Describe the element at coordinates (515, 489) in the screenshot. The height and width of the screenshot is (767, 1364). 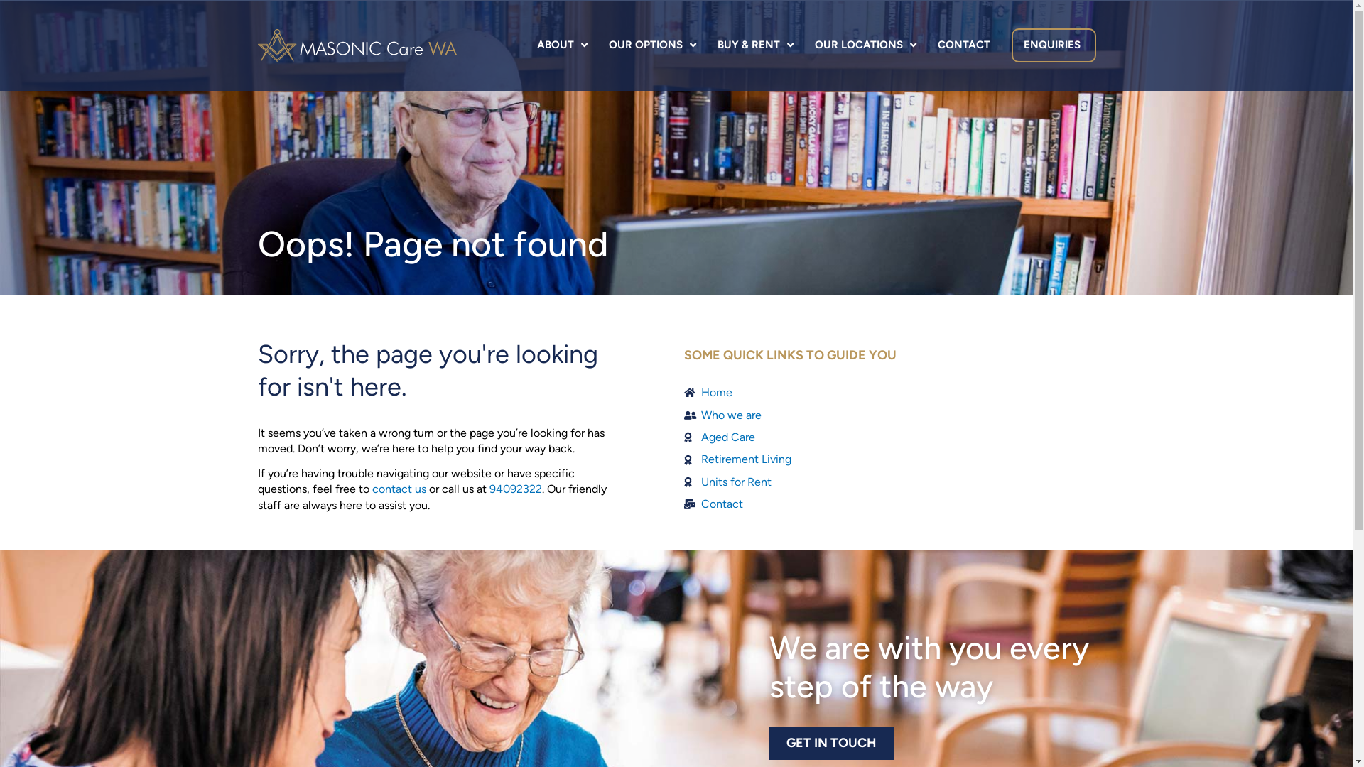
I see `94092322` at that location.